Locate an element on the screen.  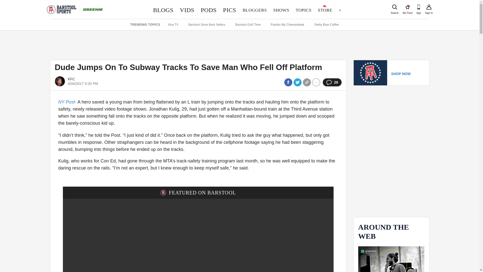
BLOGS is located at coordinates (163, 10).